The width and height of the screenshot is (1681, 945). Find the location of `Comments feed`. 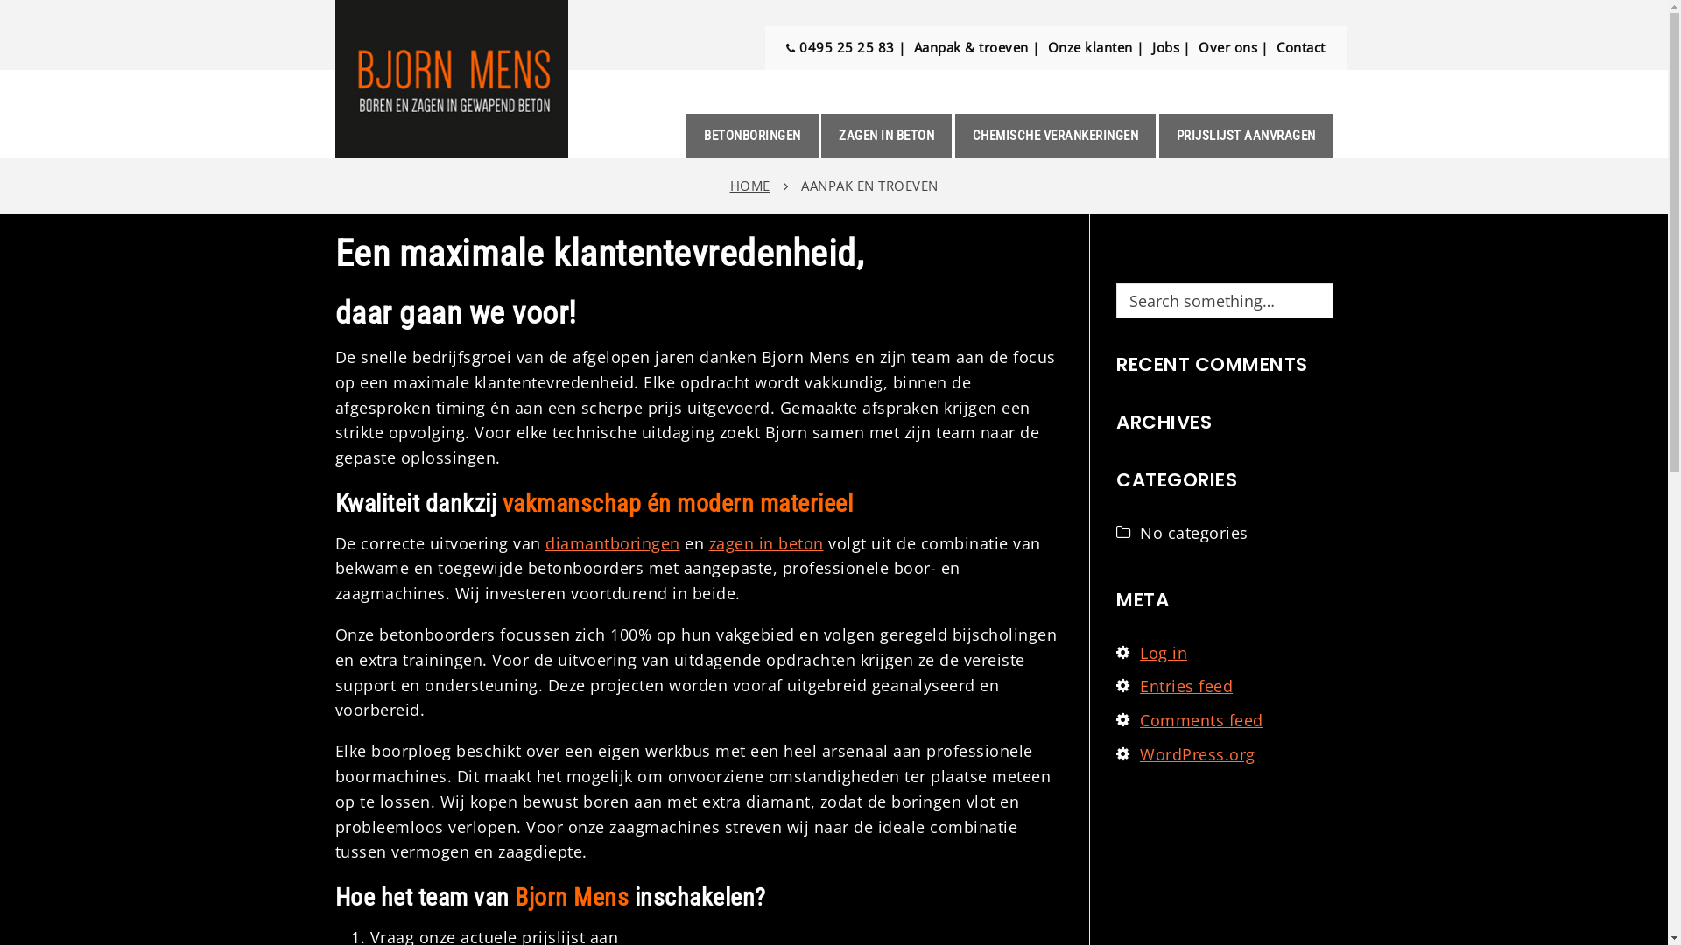

Comments feed is located at coordinates (1201, 720).